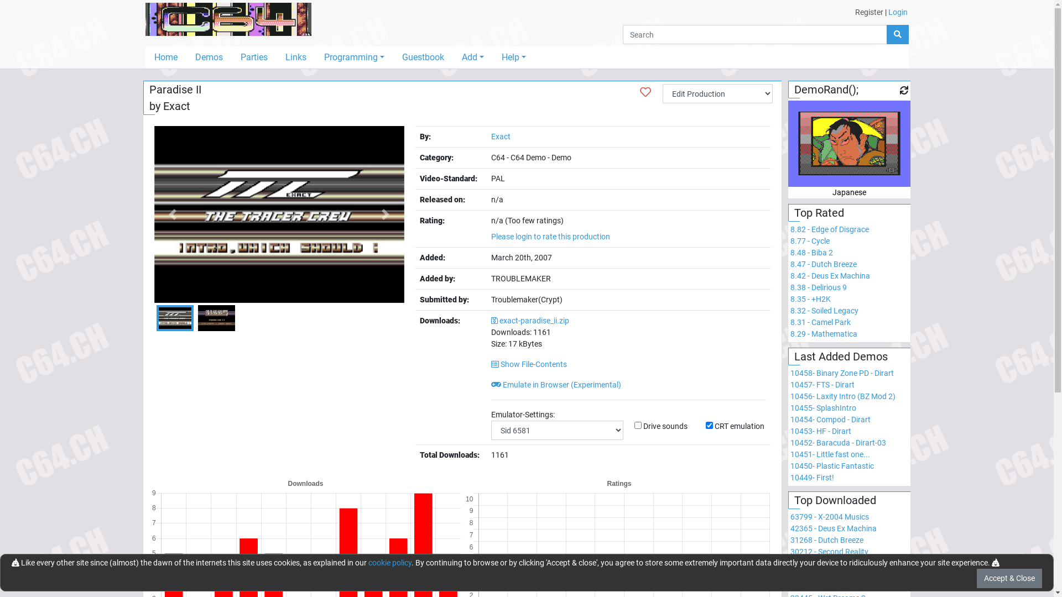  What do you see at coordinates (165, 57) in the screenshot?
I see `Home` at bounding box center [165, 57].